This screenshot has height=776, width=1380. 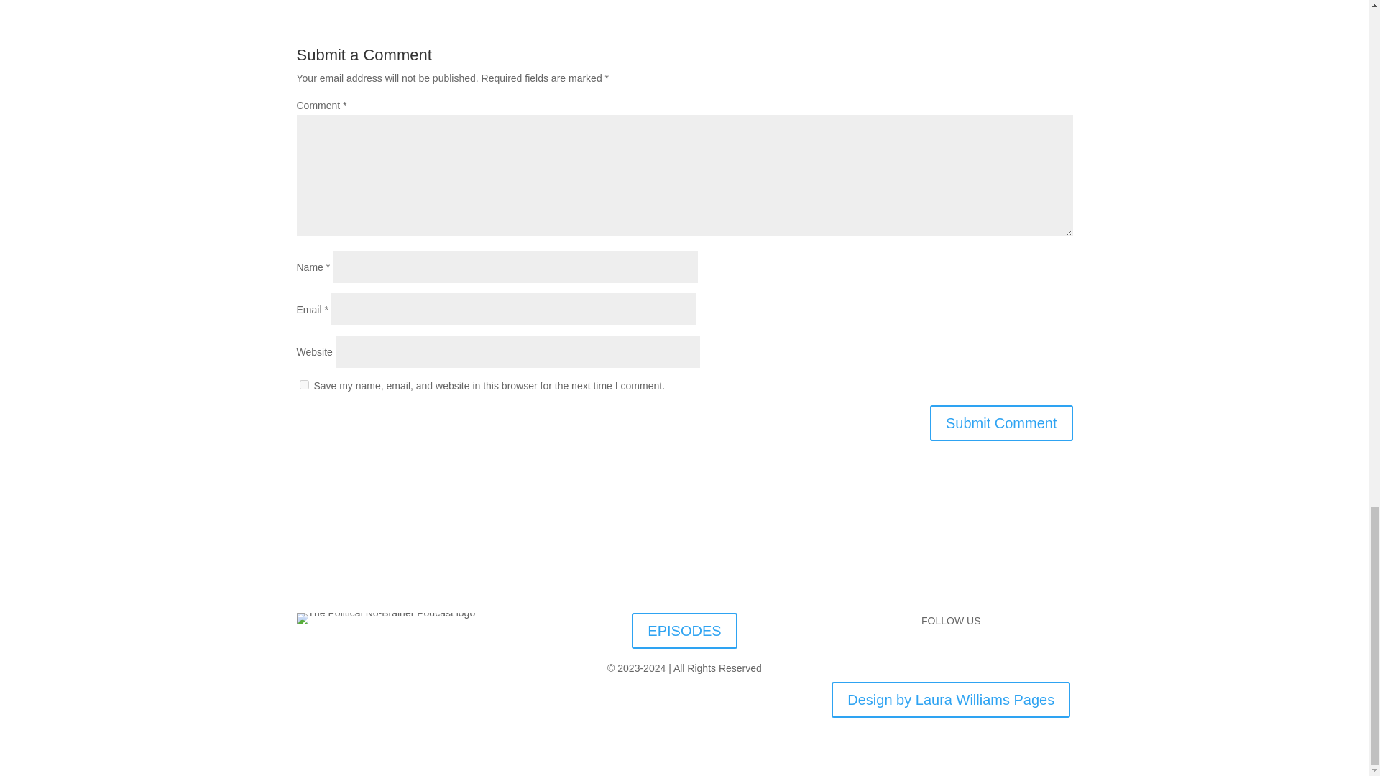 What do you see at coordinates (994, 652) in the screenshot?
I see `Follow on Youtube` at bounding box center [994, 652].